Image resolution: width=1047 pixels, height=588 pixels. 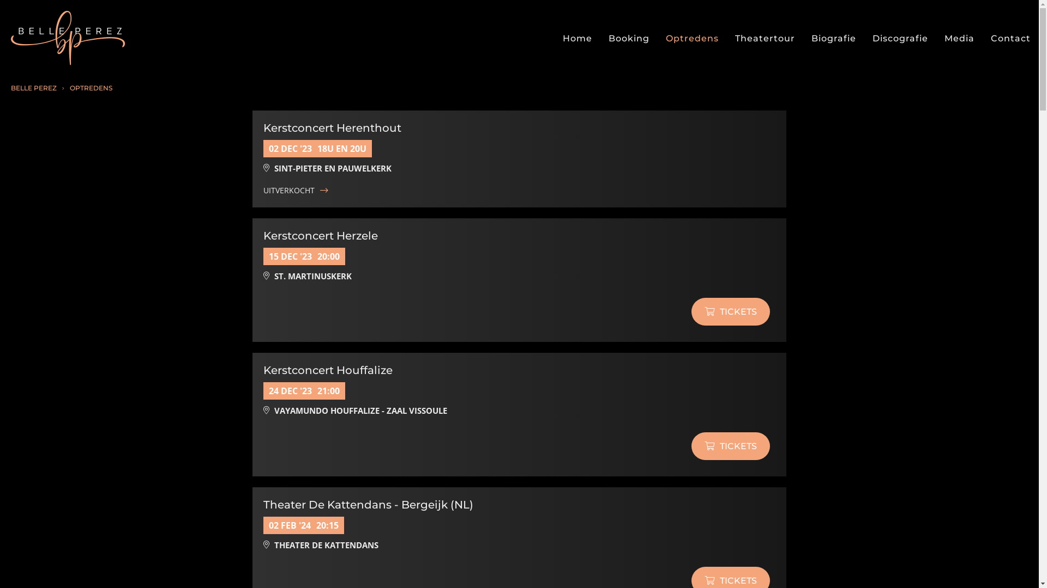 What do you see at coordinates (577, 38) in the screenshot?
I see `Home` at bounding box center [577, 38].